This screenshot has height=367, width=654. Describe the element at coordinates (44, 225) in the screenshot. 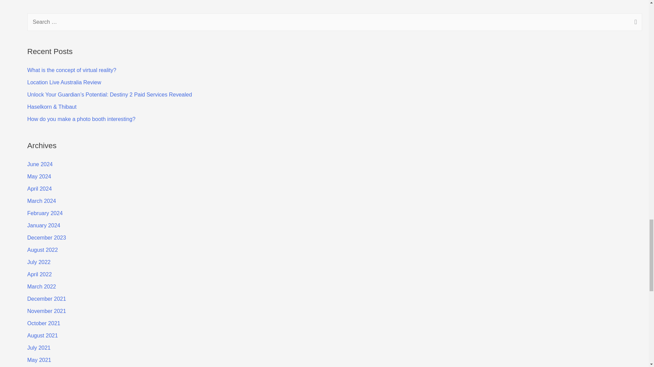

I see `January 2024` at that location.